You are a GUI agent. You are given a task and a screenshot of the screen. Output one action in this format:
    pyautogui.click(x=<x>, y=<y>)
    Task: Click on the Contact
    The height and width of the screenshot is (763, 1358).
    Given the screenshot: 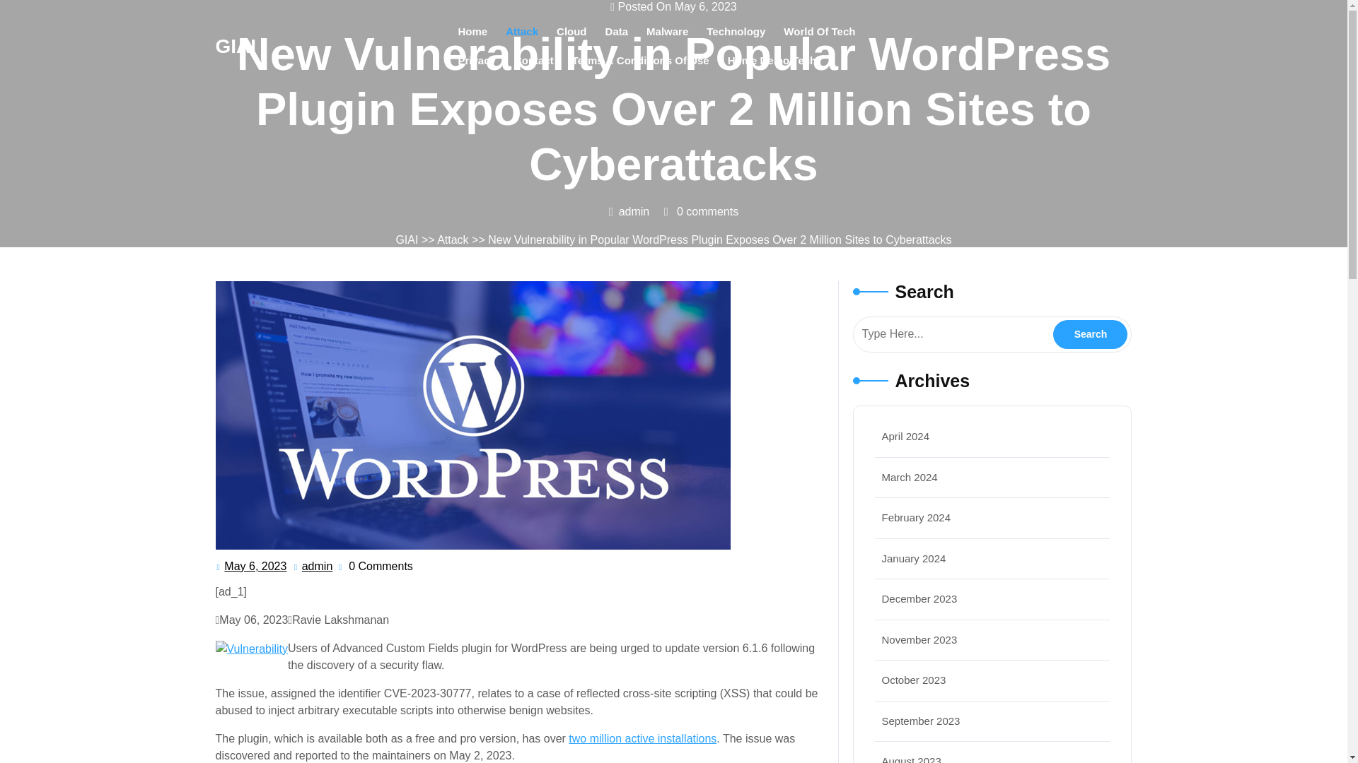 What is the action you would take?
    pyautogui.click(x=667, y=31)
    